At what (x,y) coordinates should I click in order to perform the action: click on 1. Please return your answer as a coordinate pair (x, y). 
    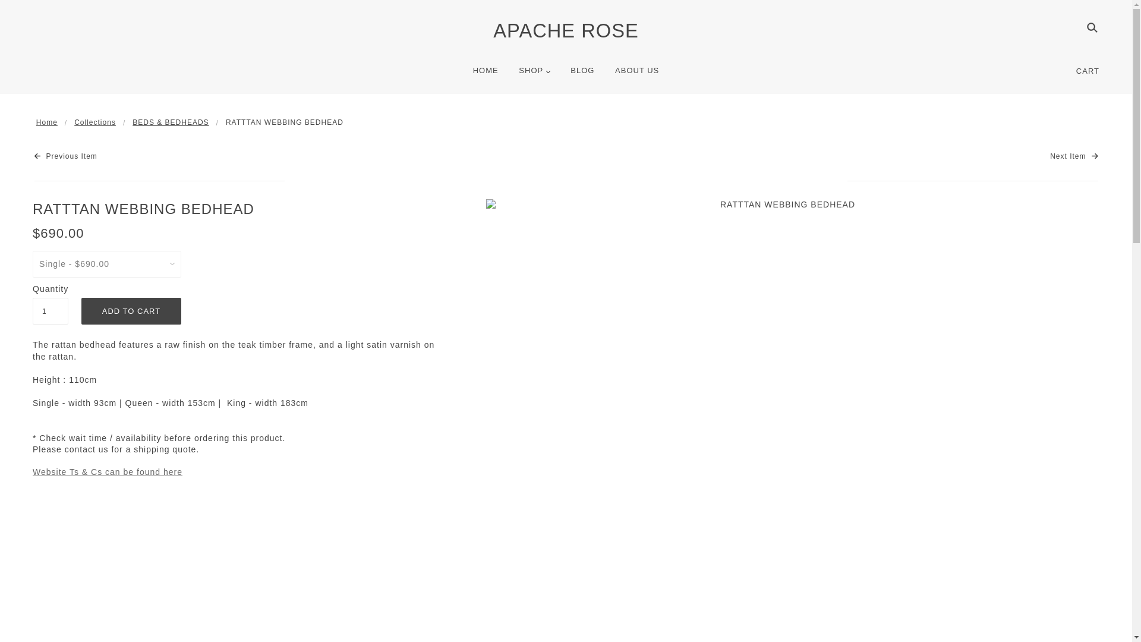
    Looking at the image, I should click on (51, 311).